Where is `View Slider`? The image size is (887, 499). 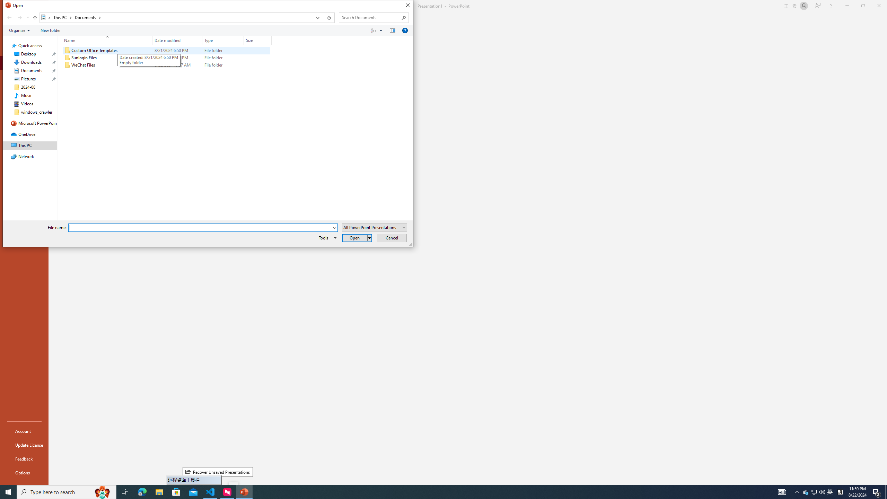 View Slider is located at coordinates (381, 30).